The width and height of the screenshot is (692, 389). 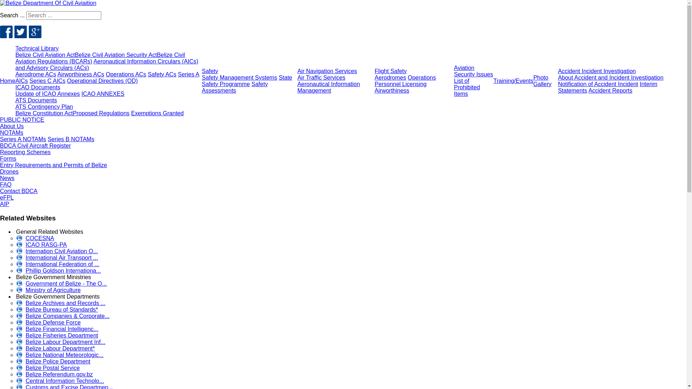 I want to click on ATS Documents, so click(x=36, y=100).